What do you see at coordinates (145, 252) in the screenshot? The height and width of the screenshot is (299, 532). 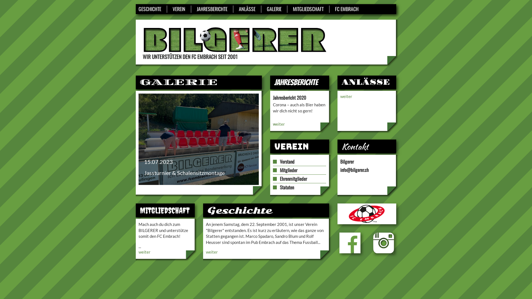 I see `weiter` at bounding box center [145, 252].